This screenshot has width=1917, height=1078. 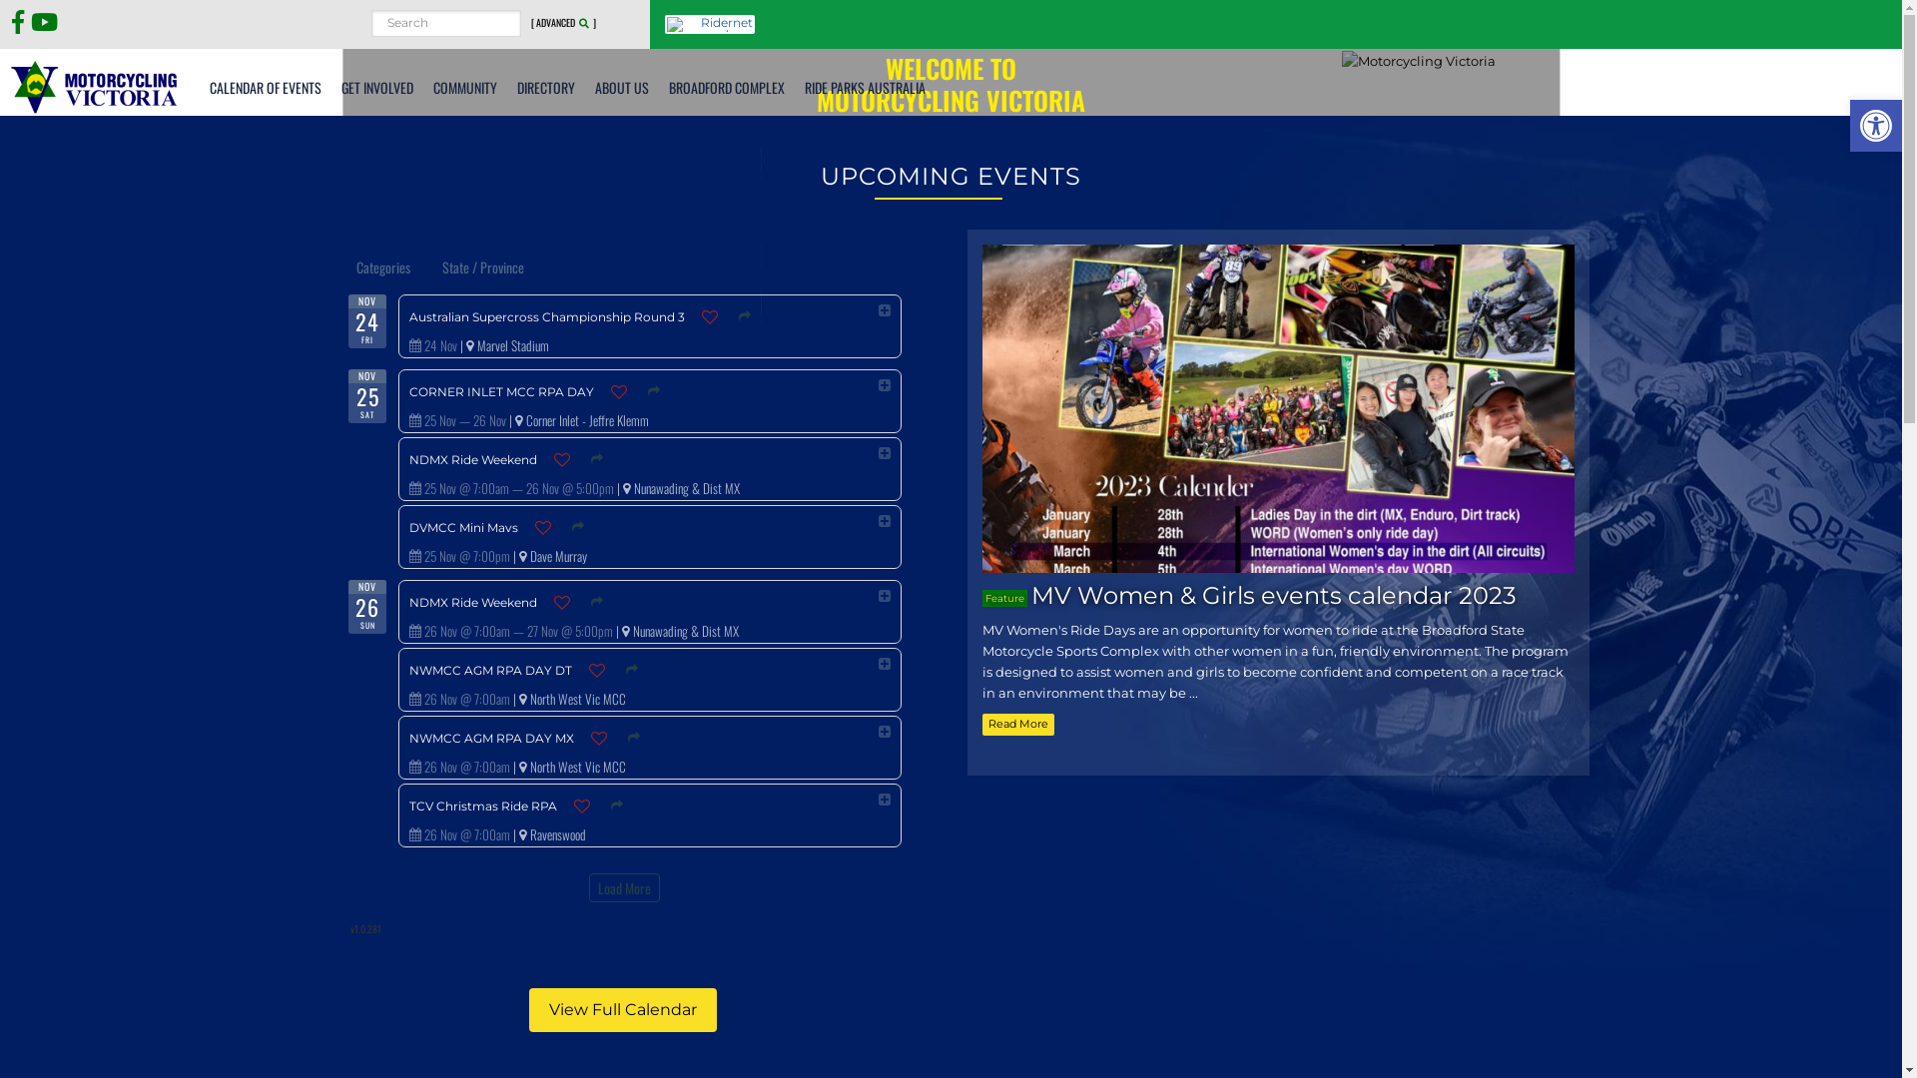 What do you see at coordinates (0, 0) in the screenshot?
I see `Skip to primary navigation` at bounding box center [0, 0].